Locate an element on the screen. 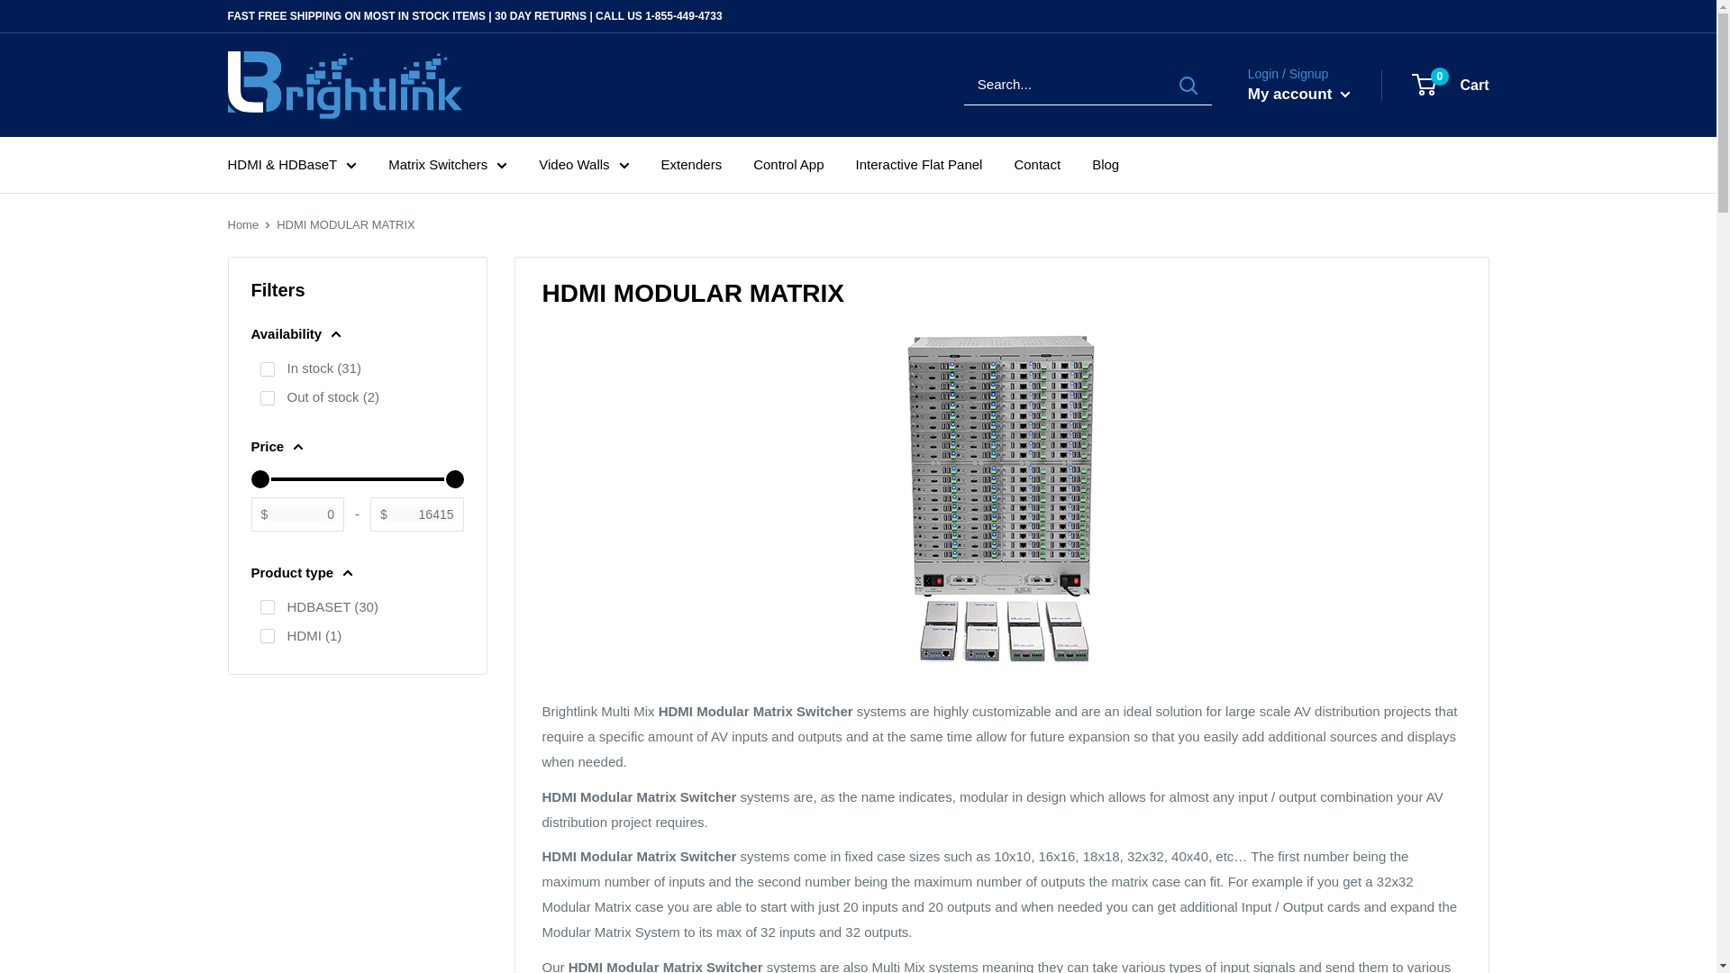  brightlink pro mix modular matrix is located at coordinates (1002, 505).